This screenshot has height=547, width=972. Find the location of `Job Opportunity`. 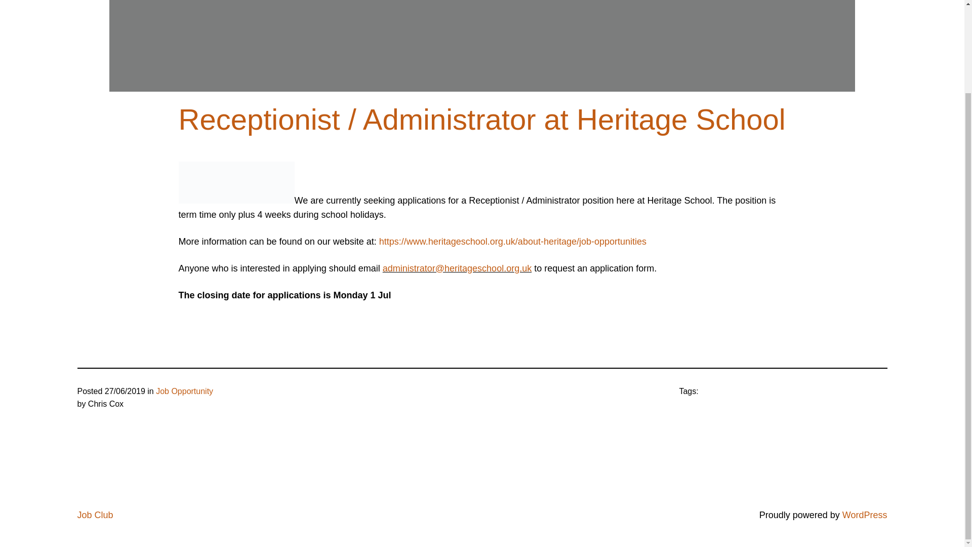

Job Opportunity is located at coordinates (184, 391).